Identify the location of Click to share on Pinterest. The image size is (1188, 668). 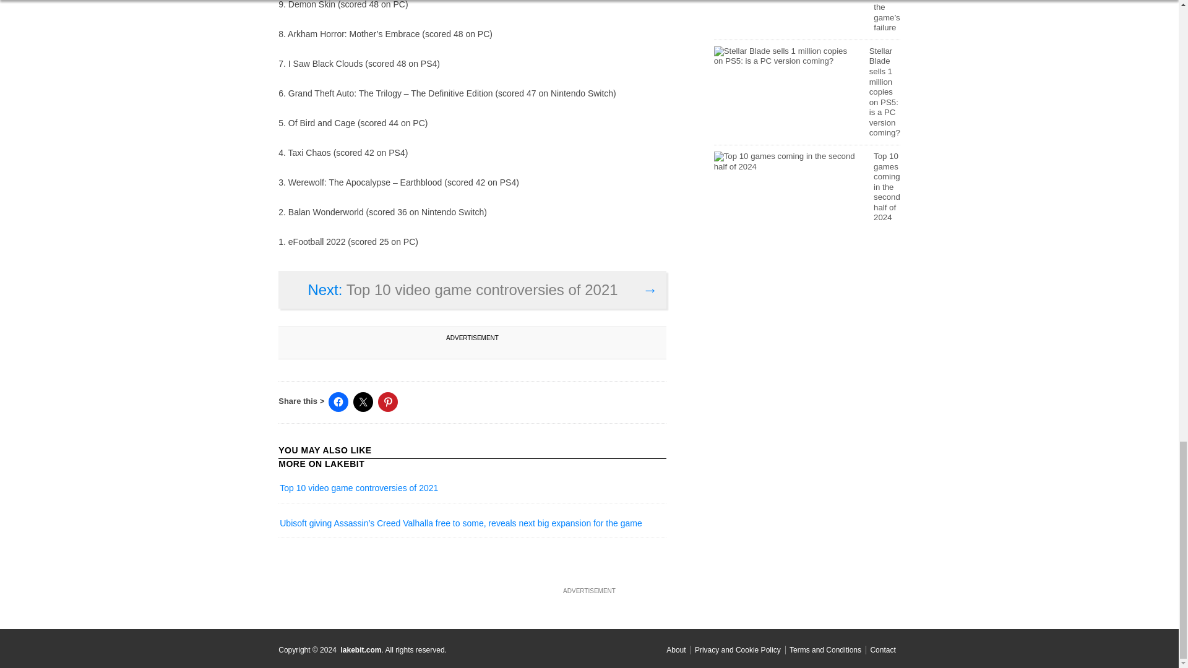
(387, 402).